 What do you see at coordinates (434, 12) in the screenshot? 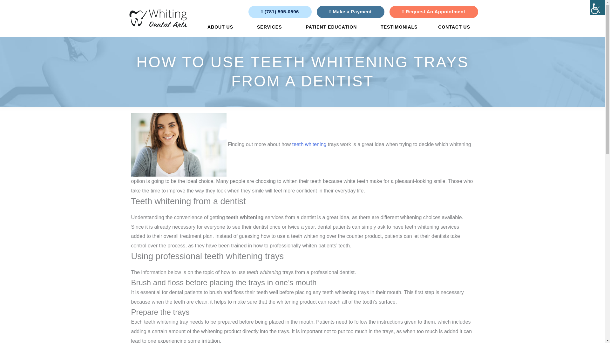
I see `Request An Appointment` at bounding box center [434, 12].